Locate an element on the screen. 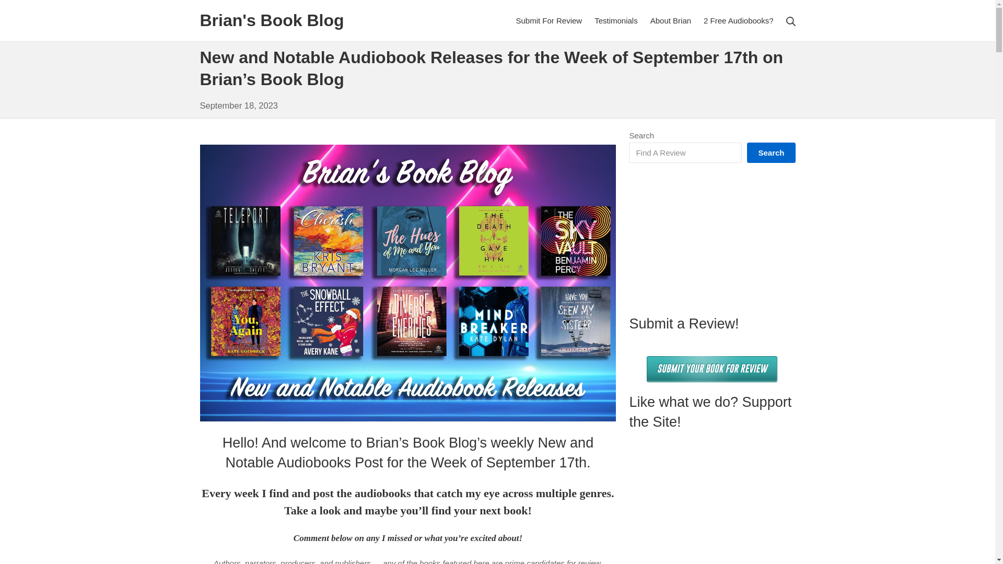 This screenshot has width=1003, height=564. Testimonials is located at coordinates (616, 21).